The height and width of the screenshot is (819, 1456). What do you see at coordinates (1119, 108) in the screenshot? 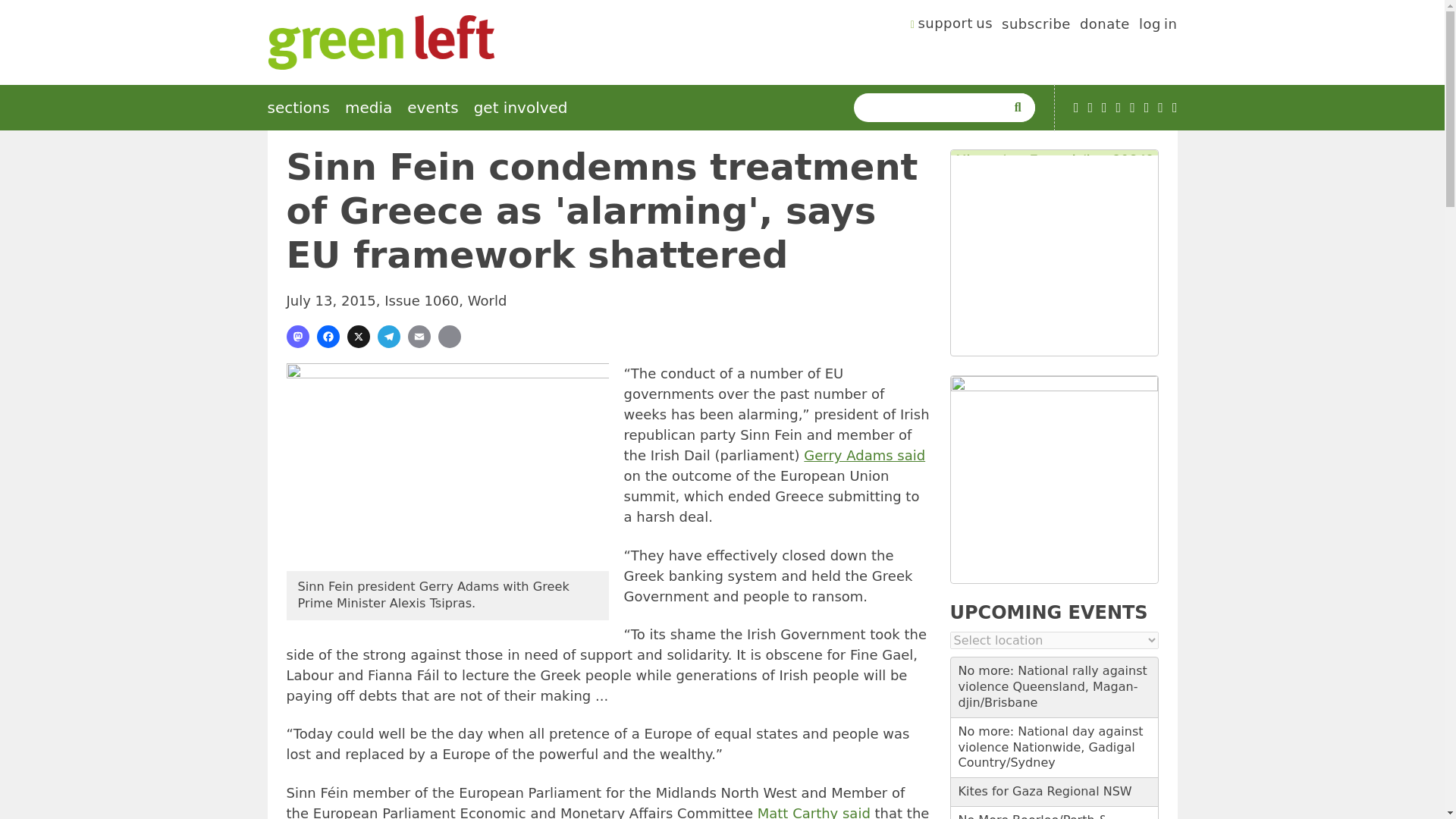
I see `TikTok` at bounding box center [1119, 108].